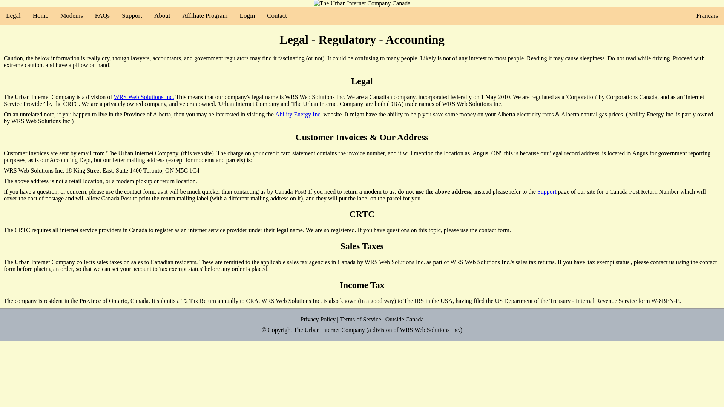 The width and height of the screenshot is (724, 407). I want to click on FAQs, so click(103, 16).